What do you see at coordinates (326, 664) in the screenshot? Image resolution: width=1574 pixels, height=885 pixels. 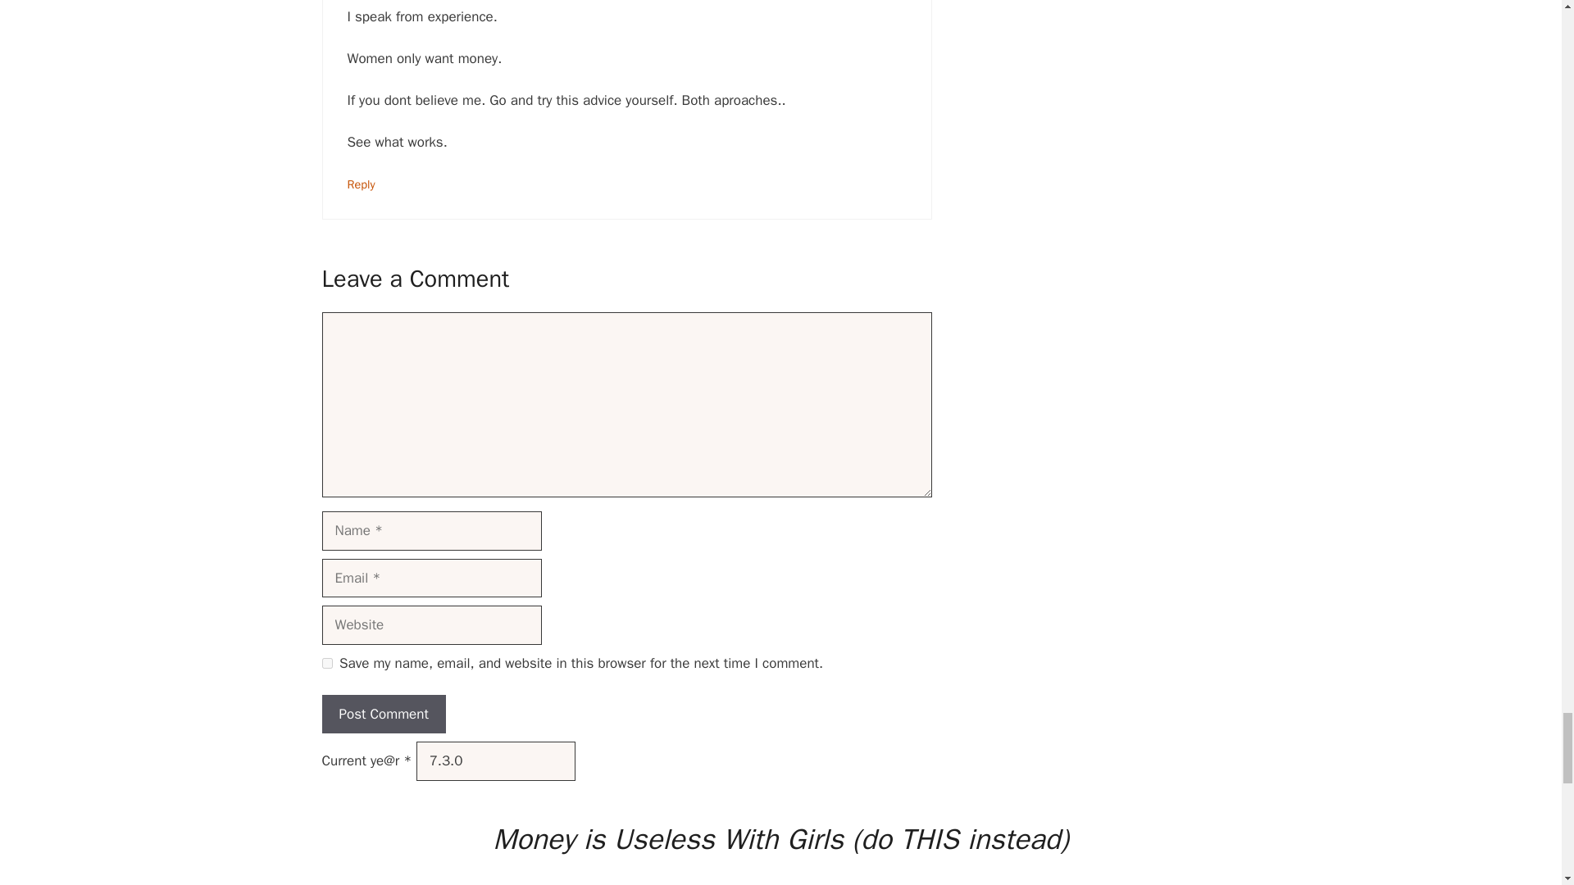 I see `yes` at bounding box center [326, 664].